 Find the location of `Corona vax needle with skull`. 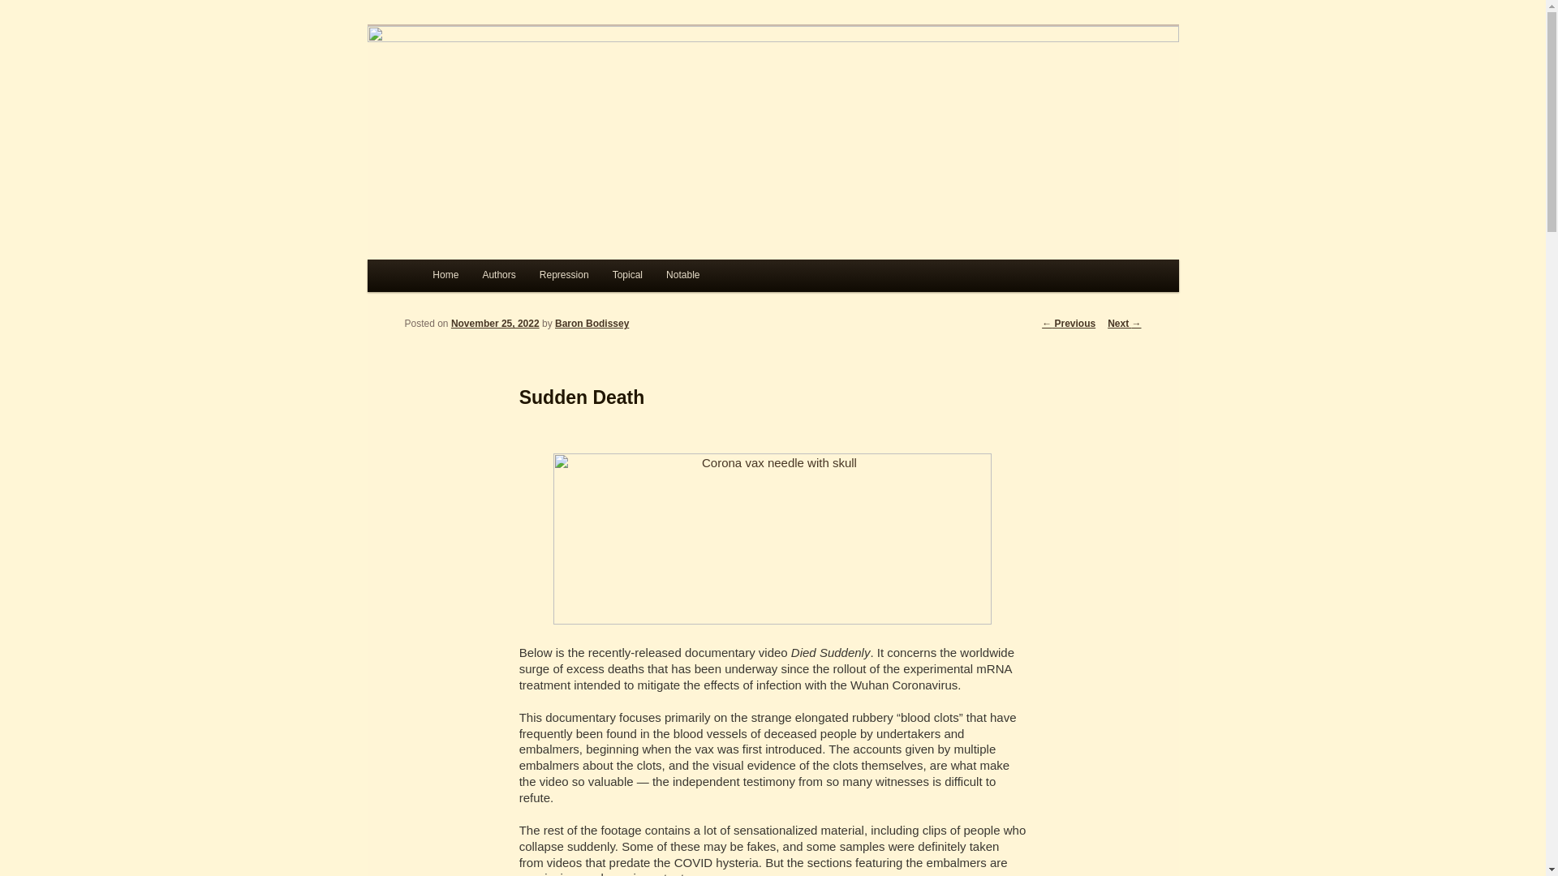

Corona vax needle with skull is located at coordinates (772, 539).